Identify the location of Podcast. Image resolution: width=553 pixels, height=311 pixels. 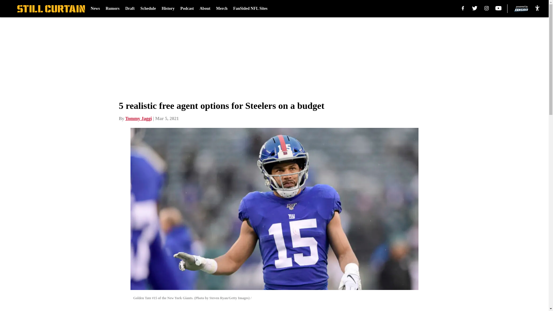
(187, 9).